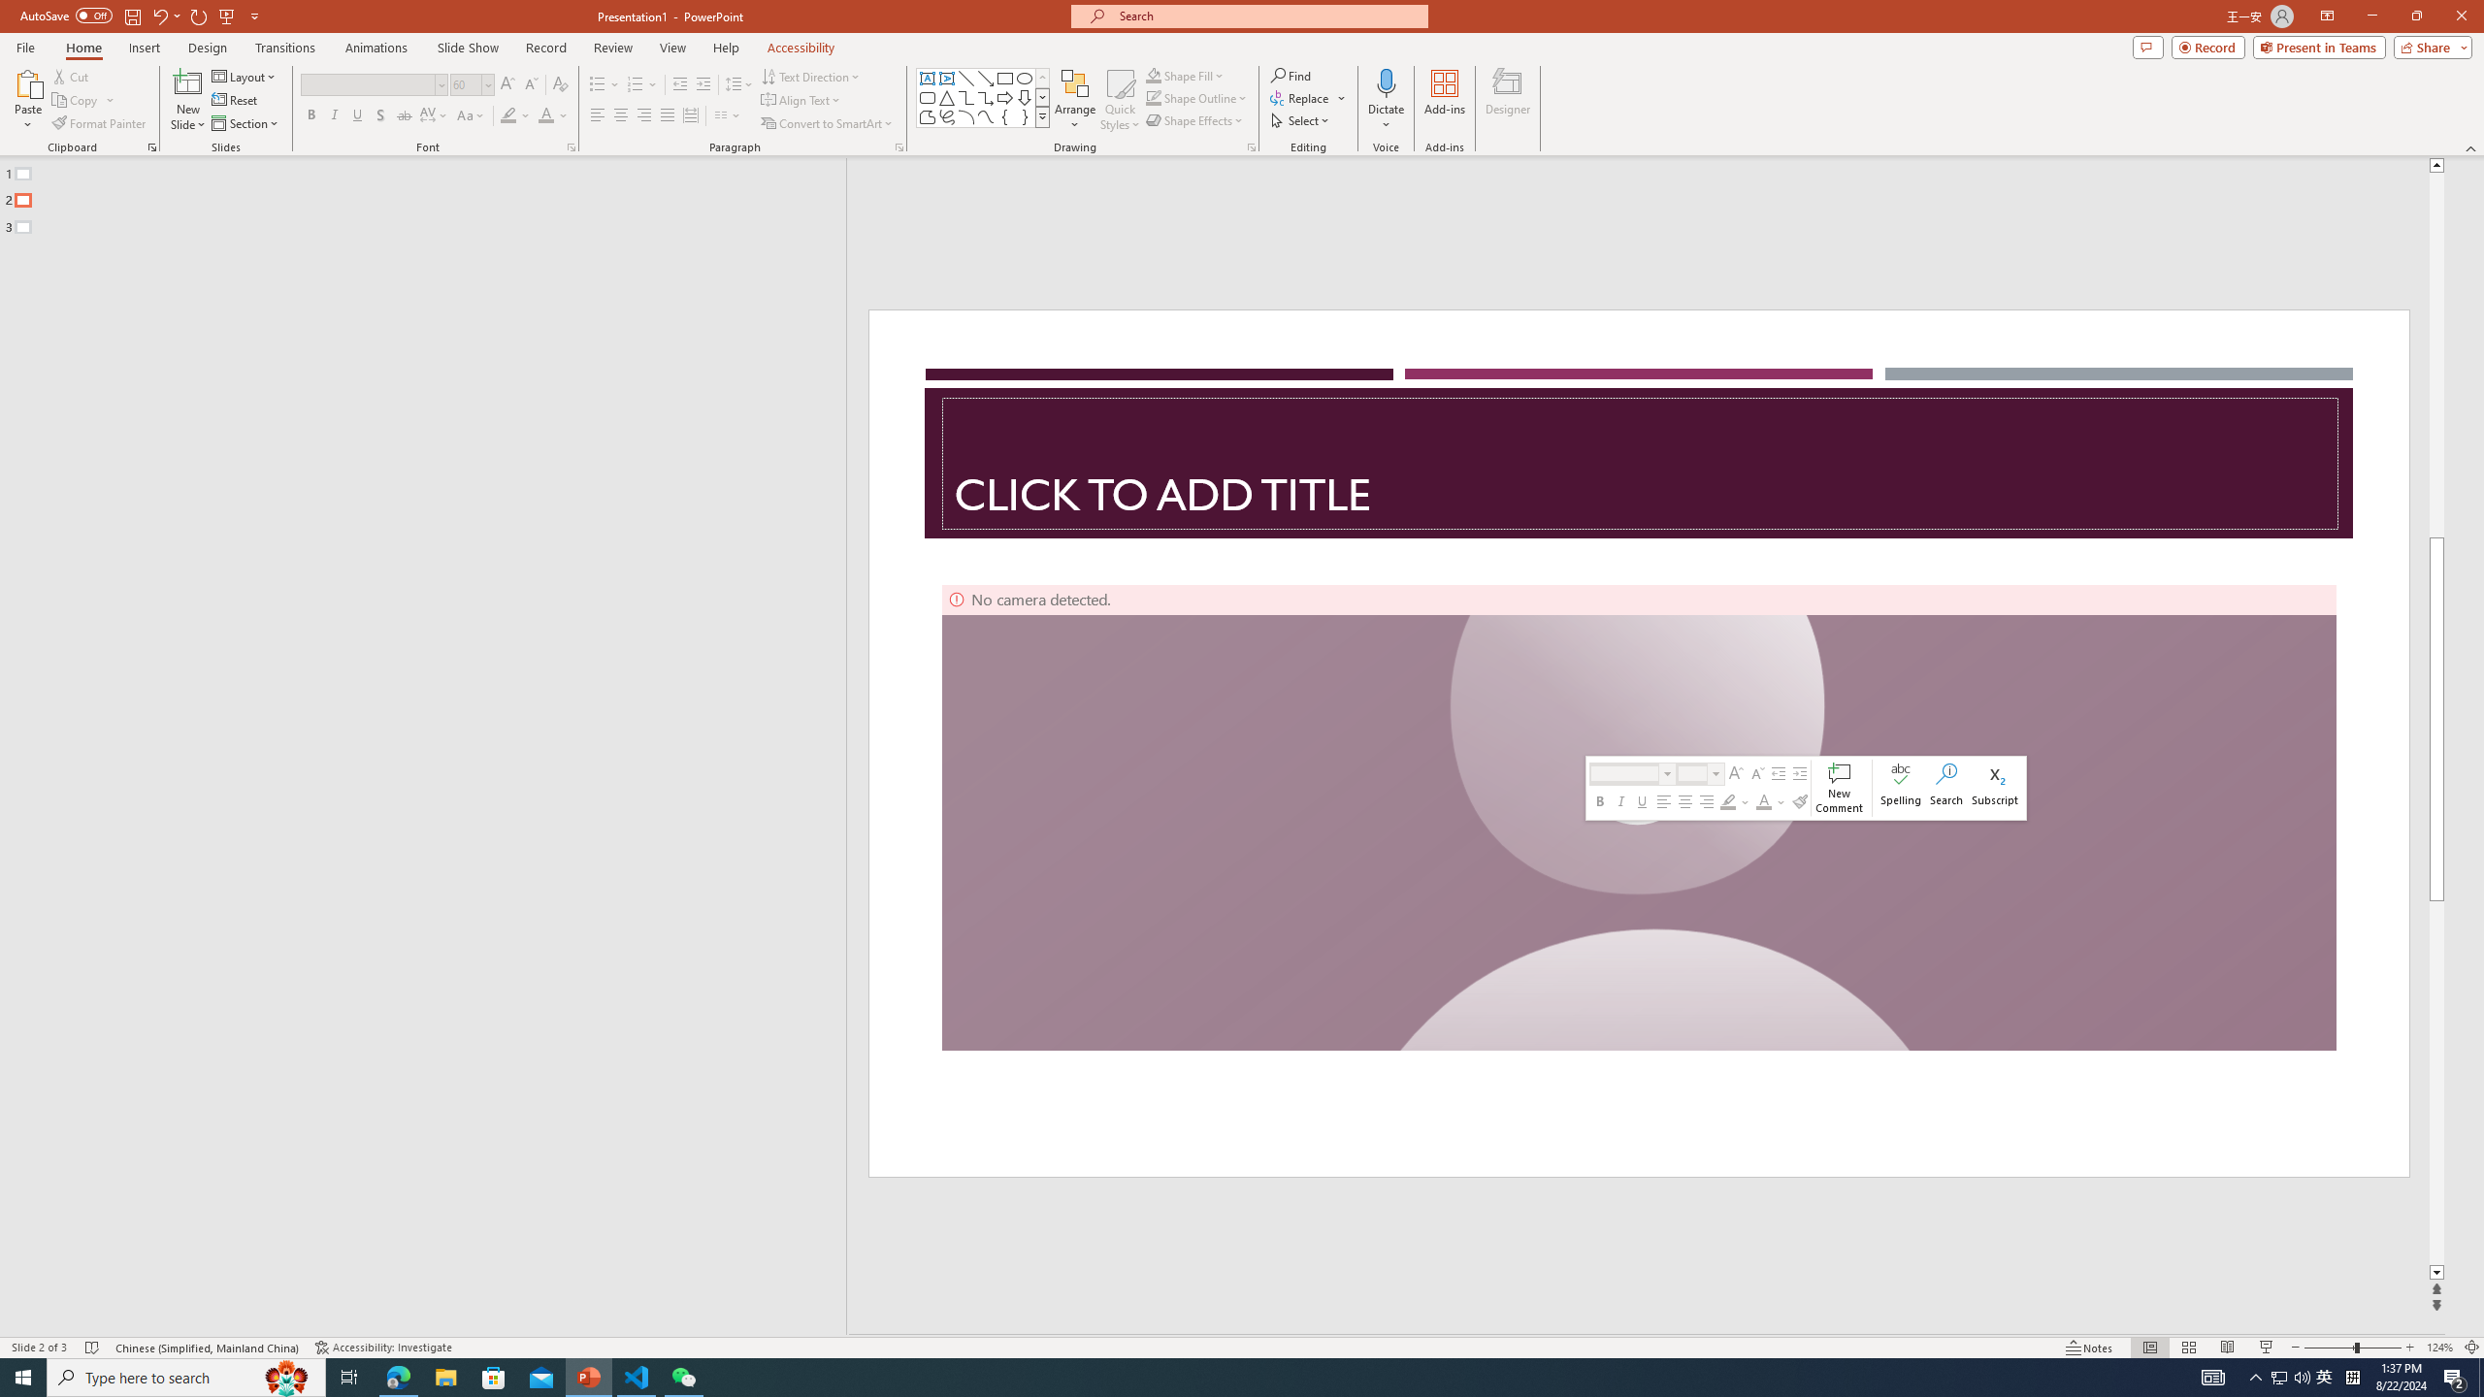 This screenshot has width=2484, height=1397. What do you see at coordinates (1197, 97) in the screenshot?
I see `Shape Outline` at bounding box center [1197, 97].